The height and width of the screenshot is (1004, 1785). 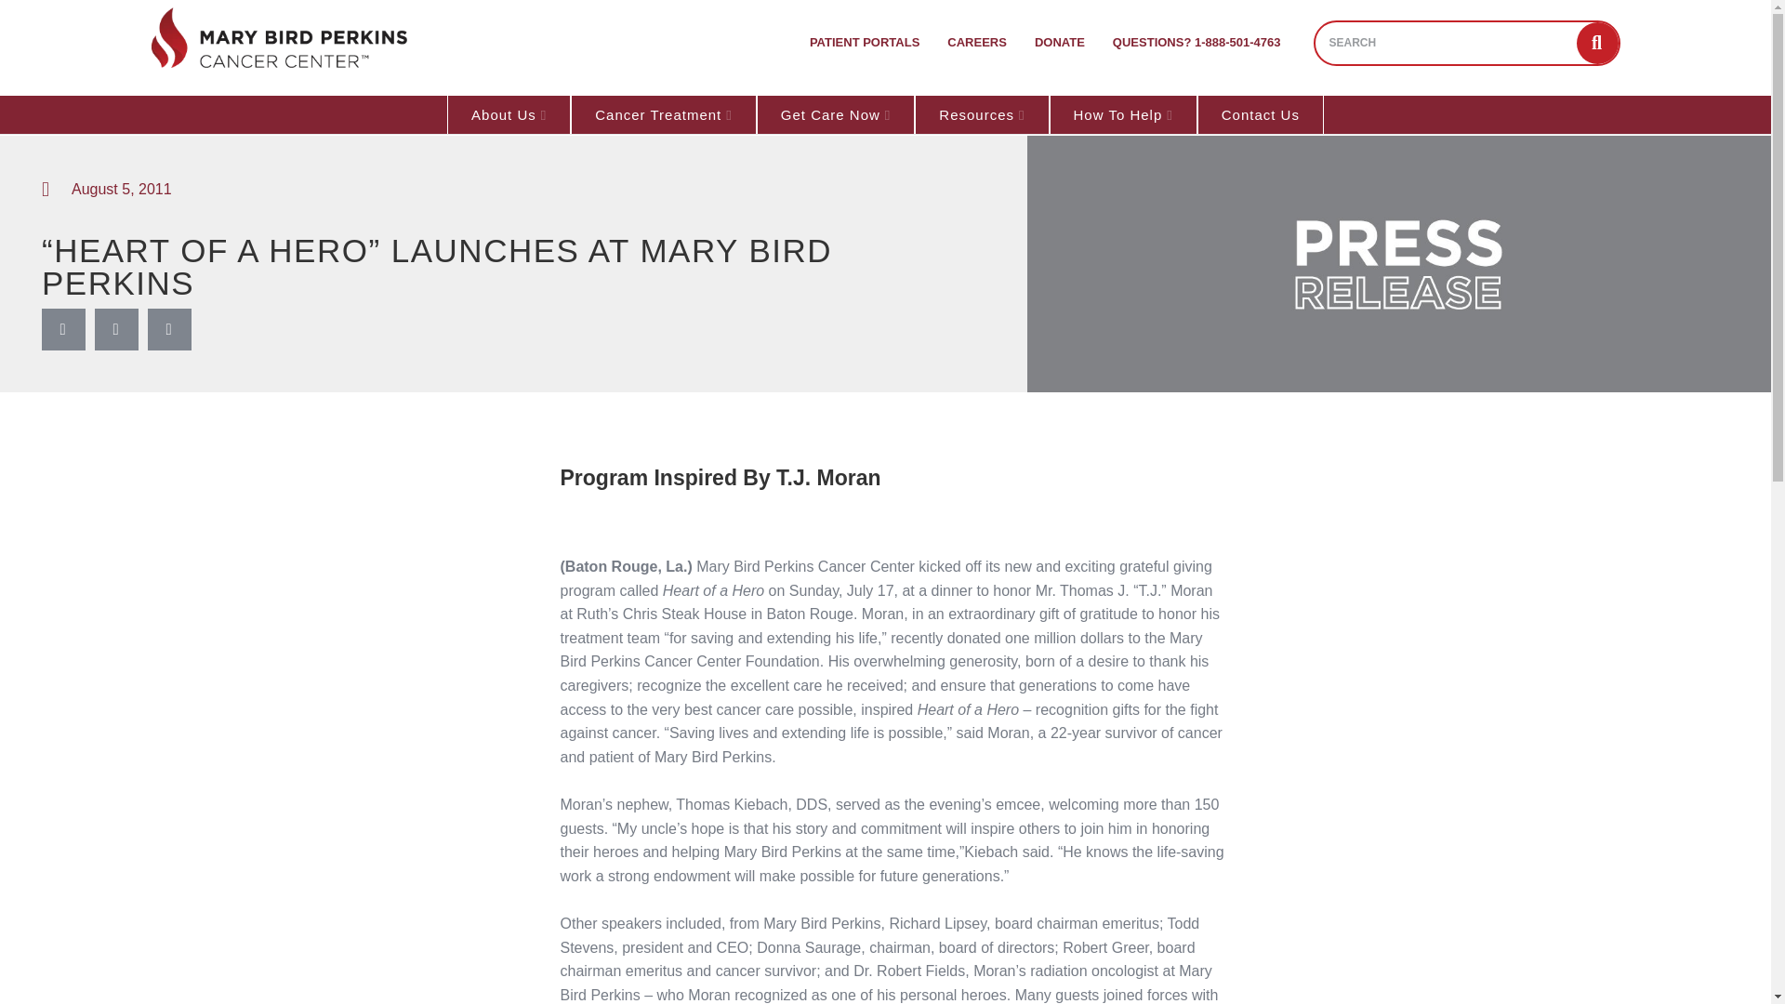 I want to click on About Us, so click(x=509, y=113).